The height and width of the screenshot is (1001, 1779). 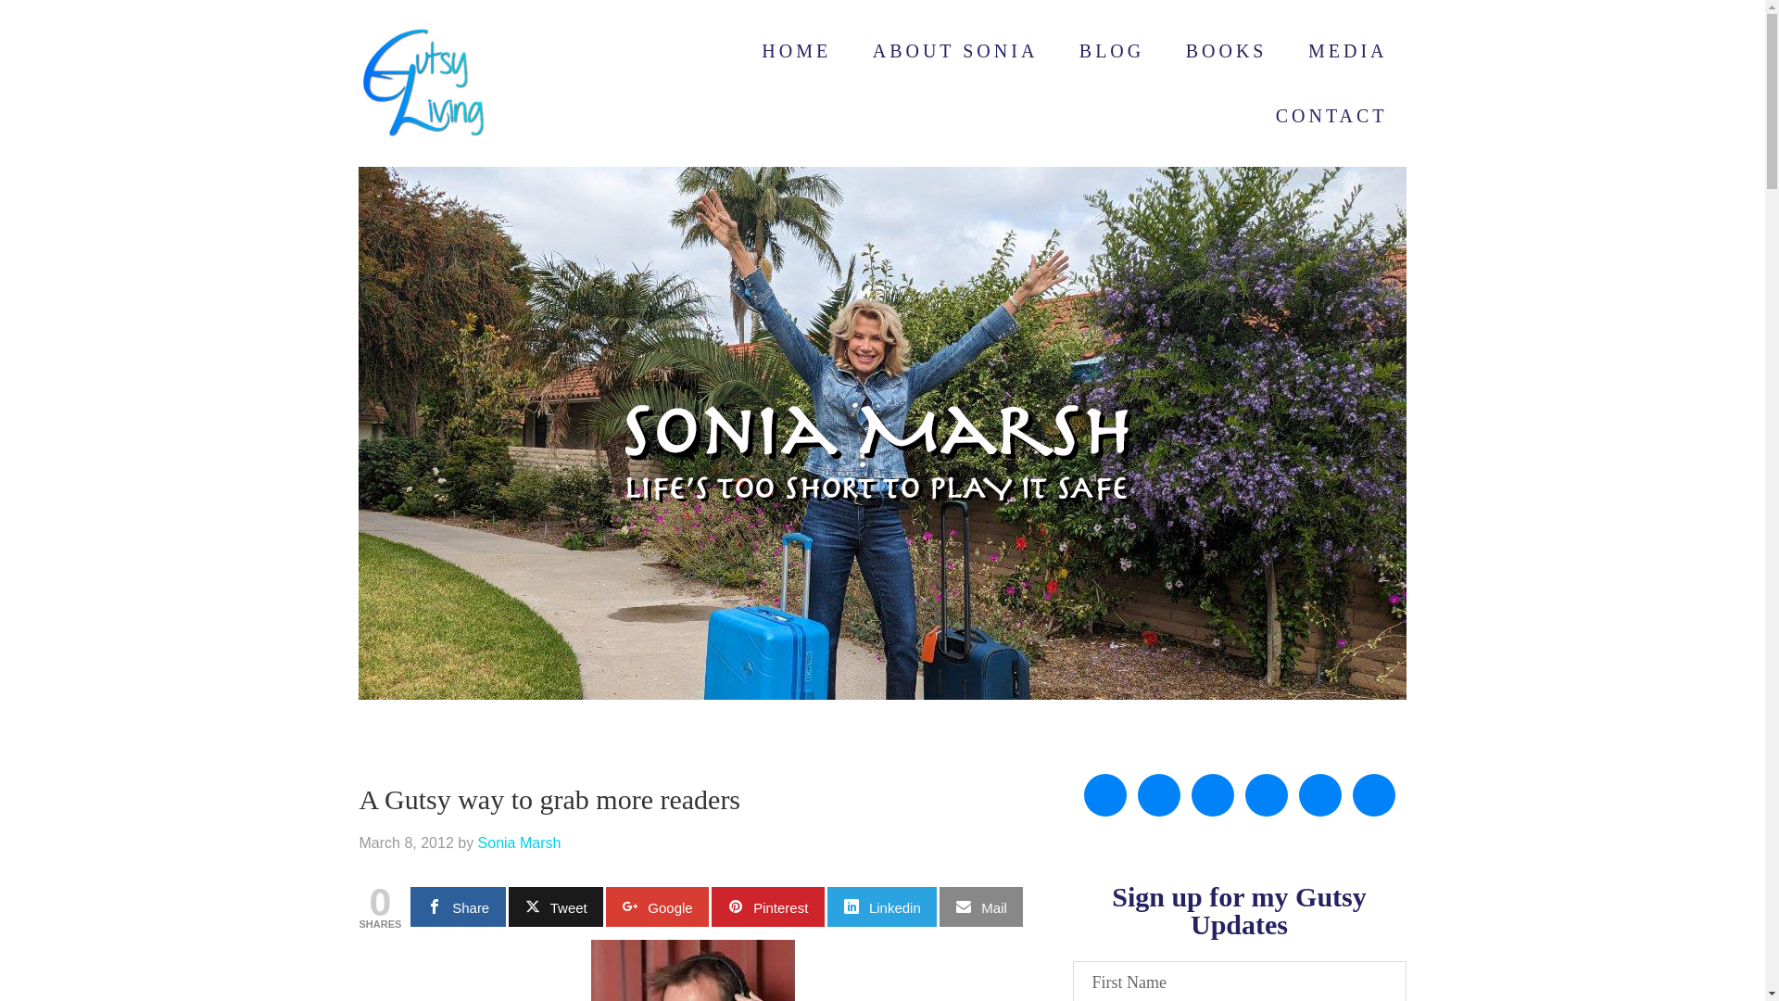 I want to click on ABOUT SONIA, so click(x=954, y=50).